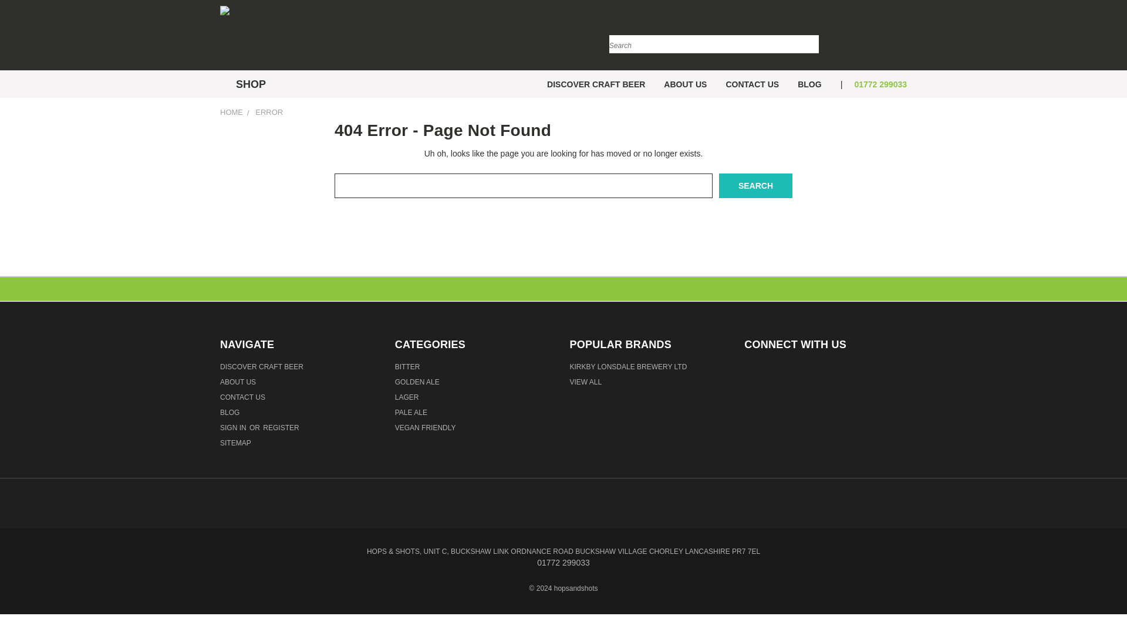 This screenshot has width=1127, height=633. What do you see at coordinates (809, 36) in the screenshot?
I see `Submit Search` at bounding box center [809, 36].